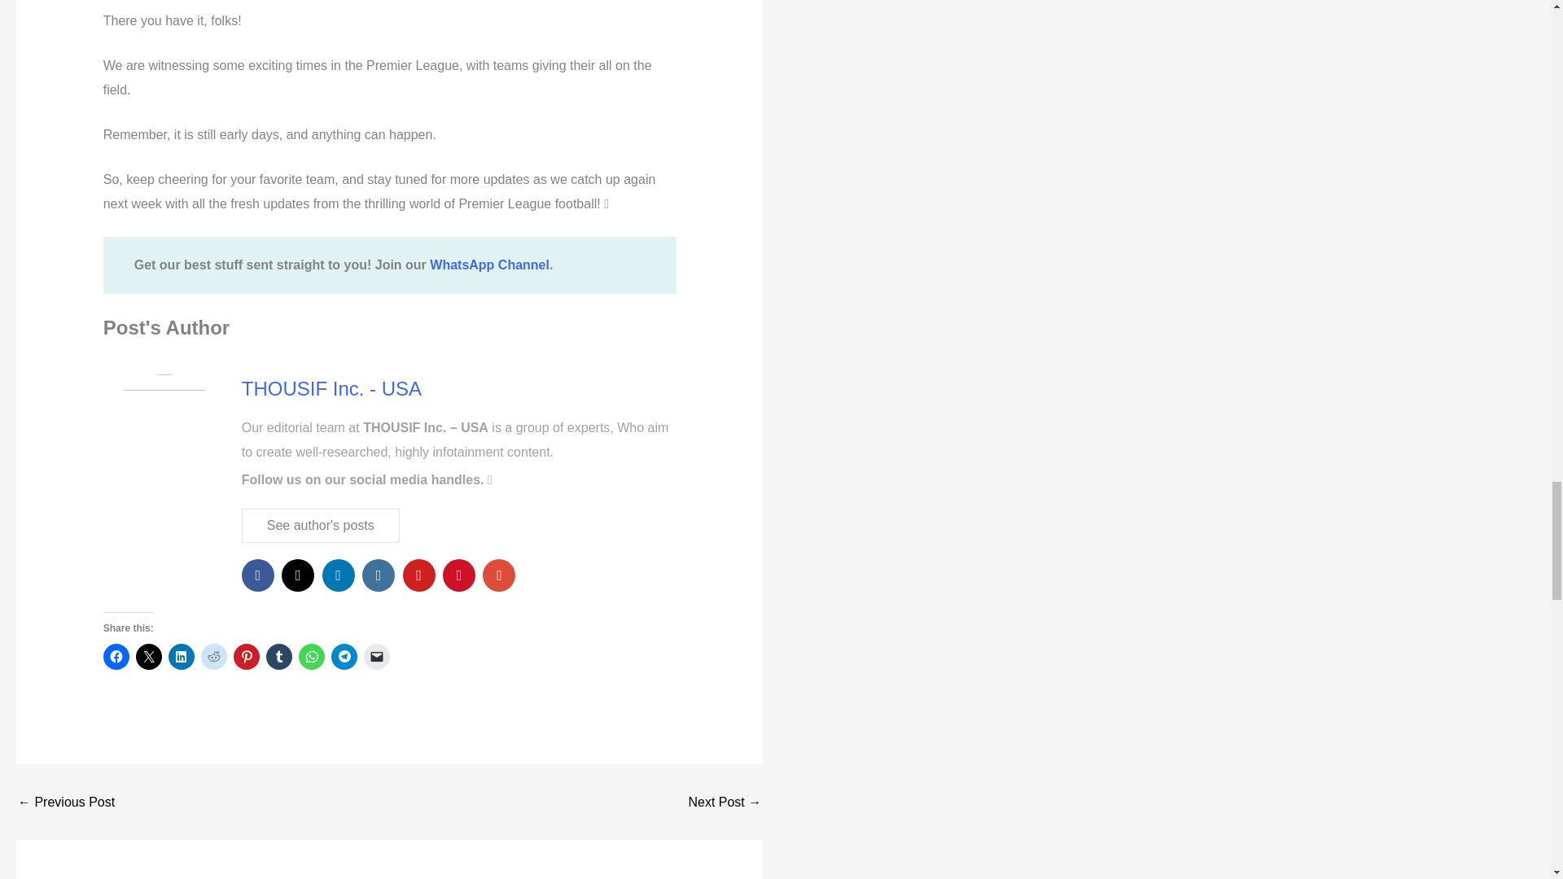 The width and height of the screenshot is (1563, 879). What do you see at coordinates (246, 656) in the screenshot?
I see `Click to share on Pinterest` at bounding box center [246, 656].